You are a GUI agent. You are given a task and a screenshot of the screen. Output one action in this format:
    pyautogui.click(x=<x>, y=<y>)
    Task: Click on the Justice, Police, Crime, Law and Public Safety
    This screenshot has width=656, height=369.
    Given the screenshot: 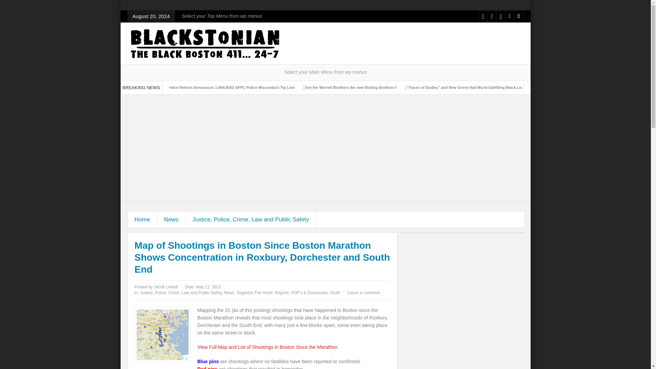 What is the action you would take?
    pyautogui.click(x=251, y=219)
    